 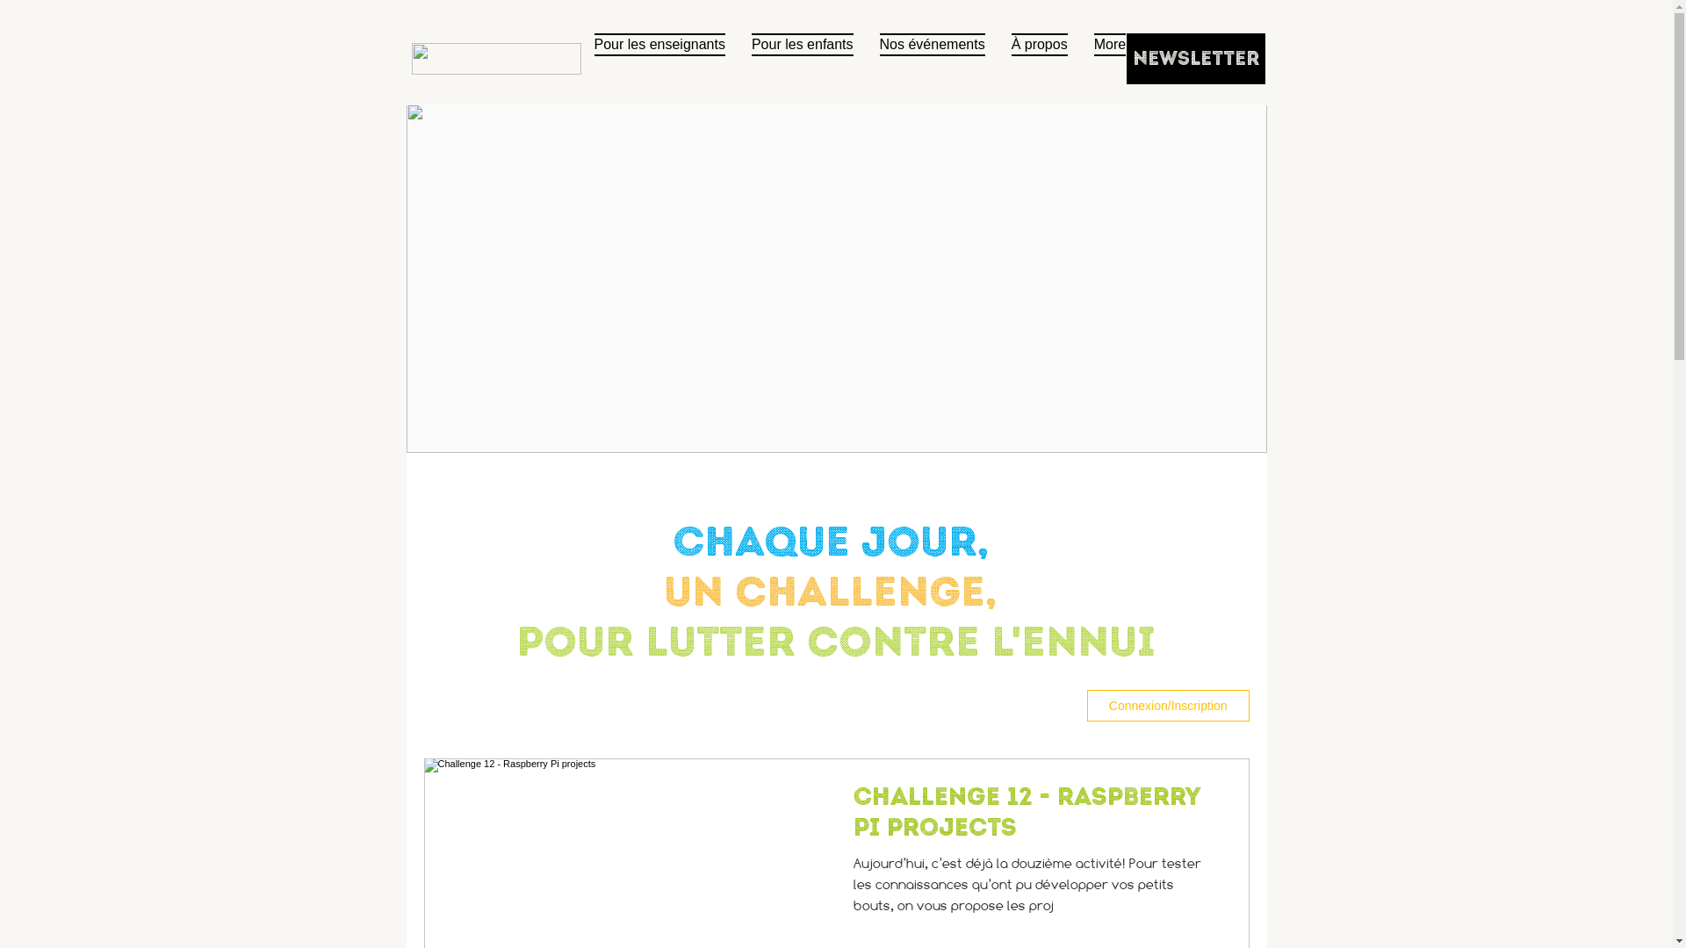 What do you see at coordinates (1035, 816) in the screenshot?
I see `Challenge 12 - Raspberry Pi projects` at bounding box center [1035, 816].